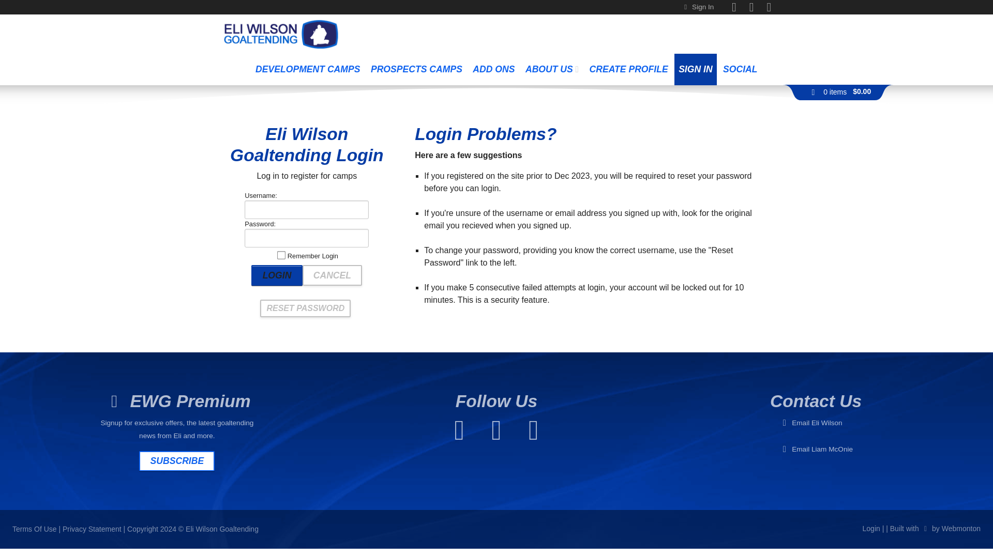  I want to click on Eli Wilson Goaltending Page, so click(733, 8).